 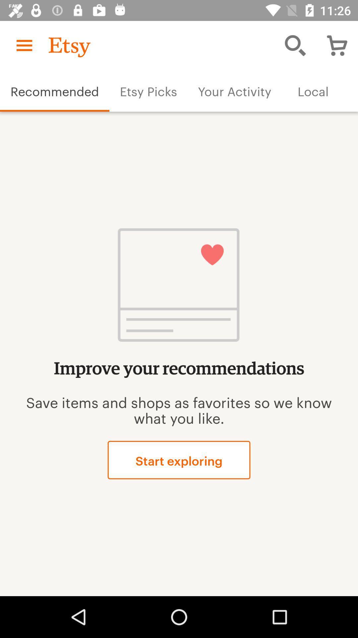 What do you see at coordinates (179, 460) in the screenshot?
I see `scroll until start exploring` at bounding box center [179, 460].